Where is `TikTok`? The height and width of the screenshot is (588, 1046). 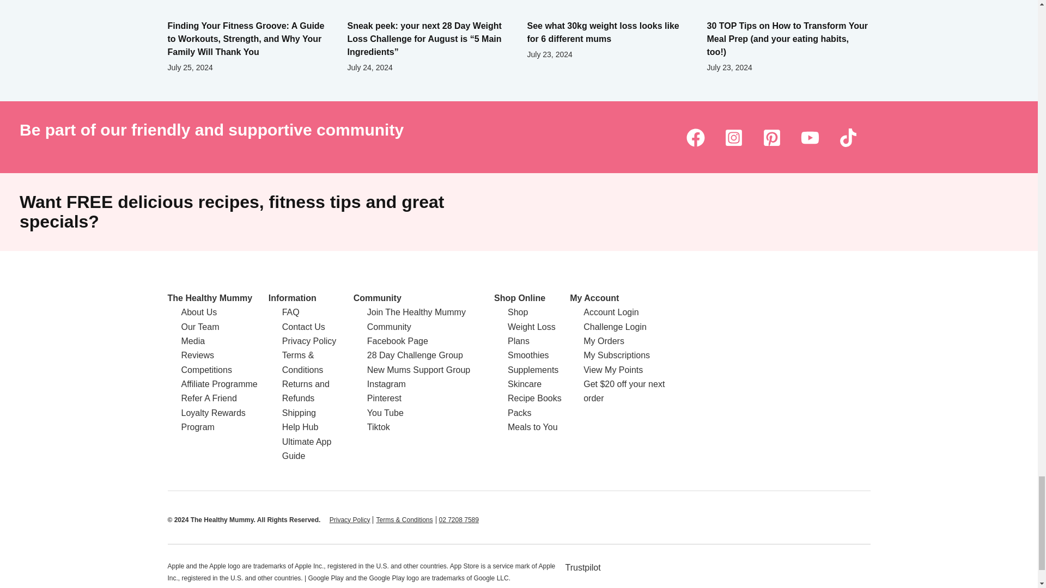 TikTok is located at coordinates (848, 137).